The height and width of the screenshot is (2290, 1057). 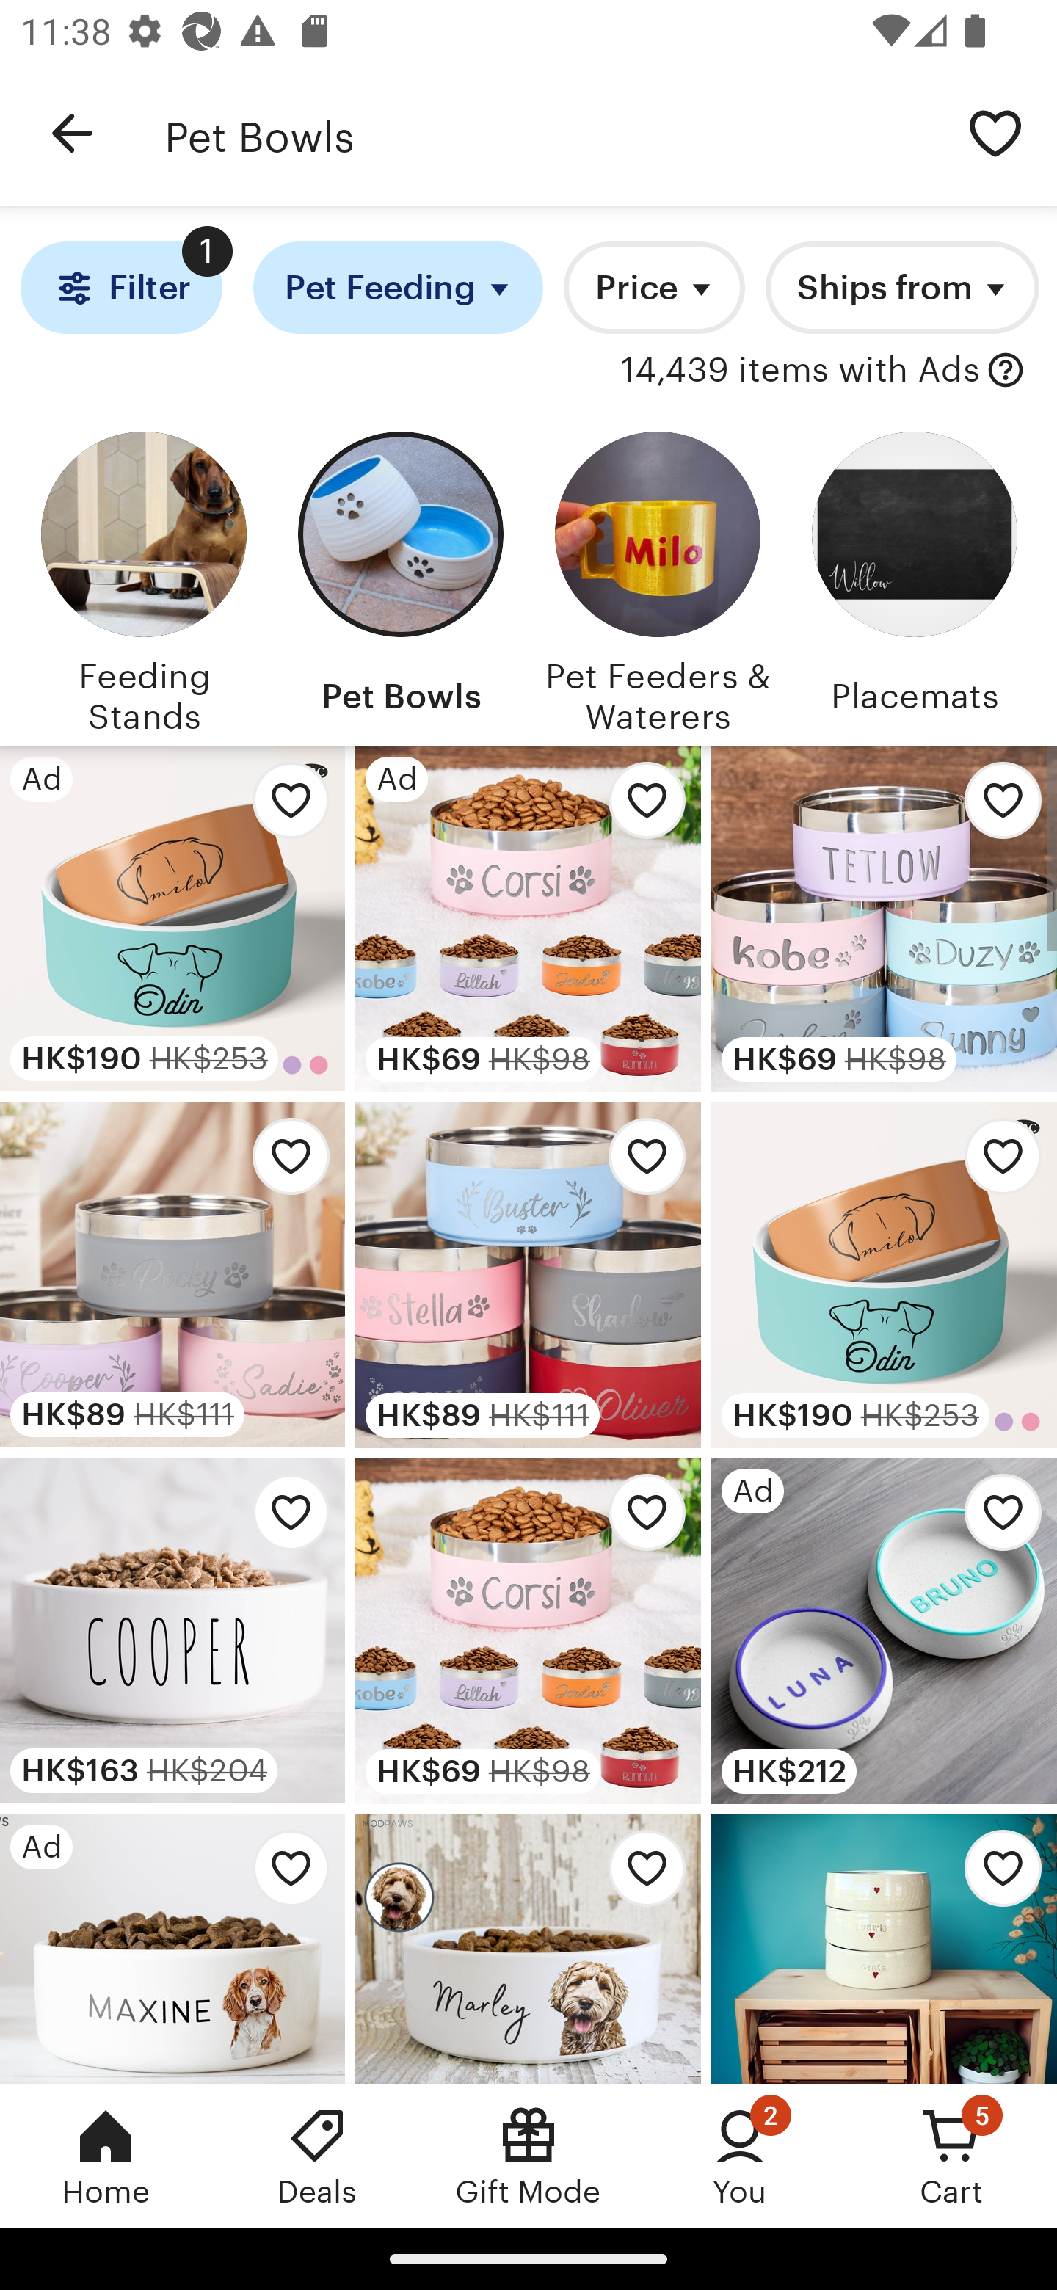 What do you see at coordinates (800, 371) in the screenshot?
I see `14,439 items with Ads` at bounding box center [800, 371].